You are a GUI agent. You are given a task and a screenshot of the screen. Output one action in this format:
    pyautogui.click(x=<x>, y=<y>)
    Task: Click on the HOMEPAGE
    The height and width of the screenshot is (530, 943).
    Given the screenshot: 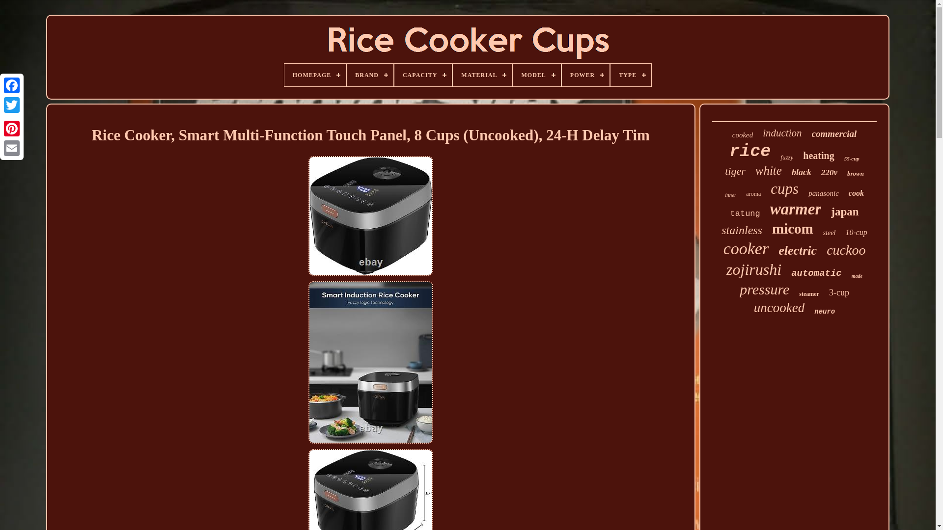 What is the action you would take?
    pyautogui.click(x=315, y=75)
    